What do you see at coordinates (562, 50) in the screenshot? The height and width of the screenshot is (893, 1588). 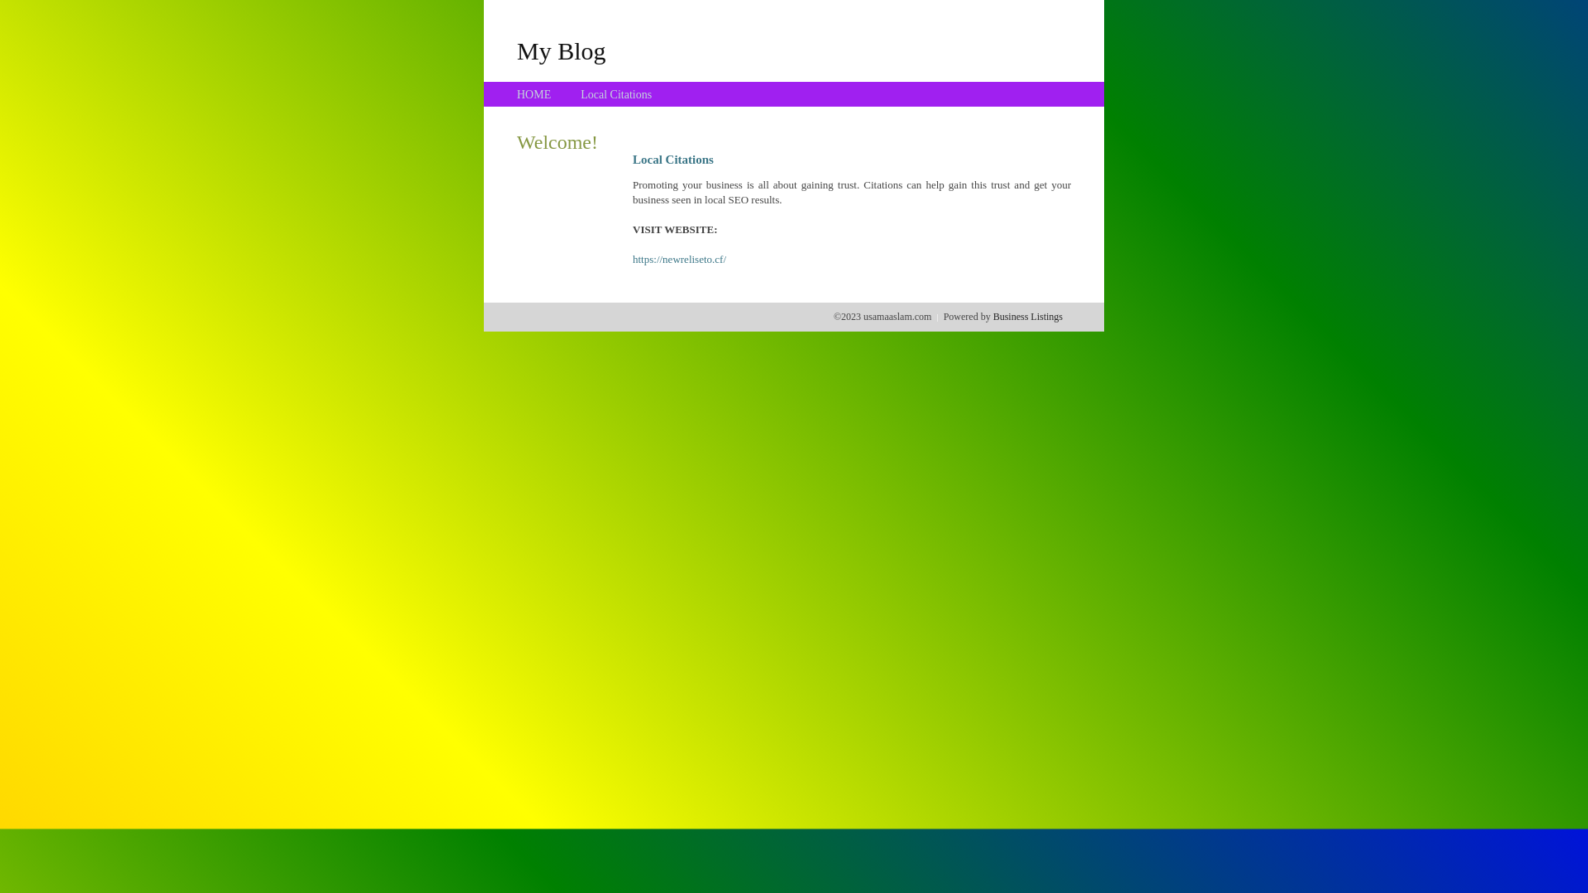 I see `My Blog` at bounding box center [562, 50].